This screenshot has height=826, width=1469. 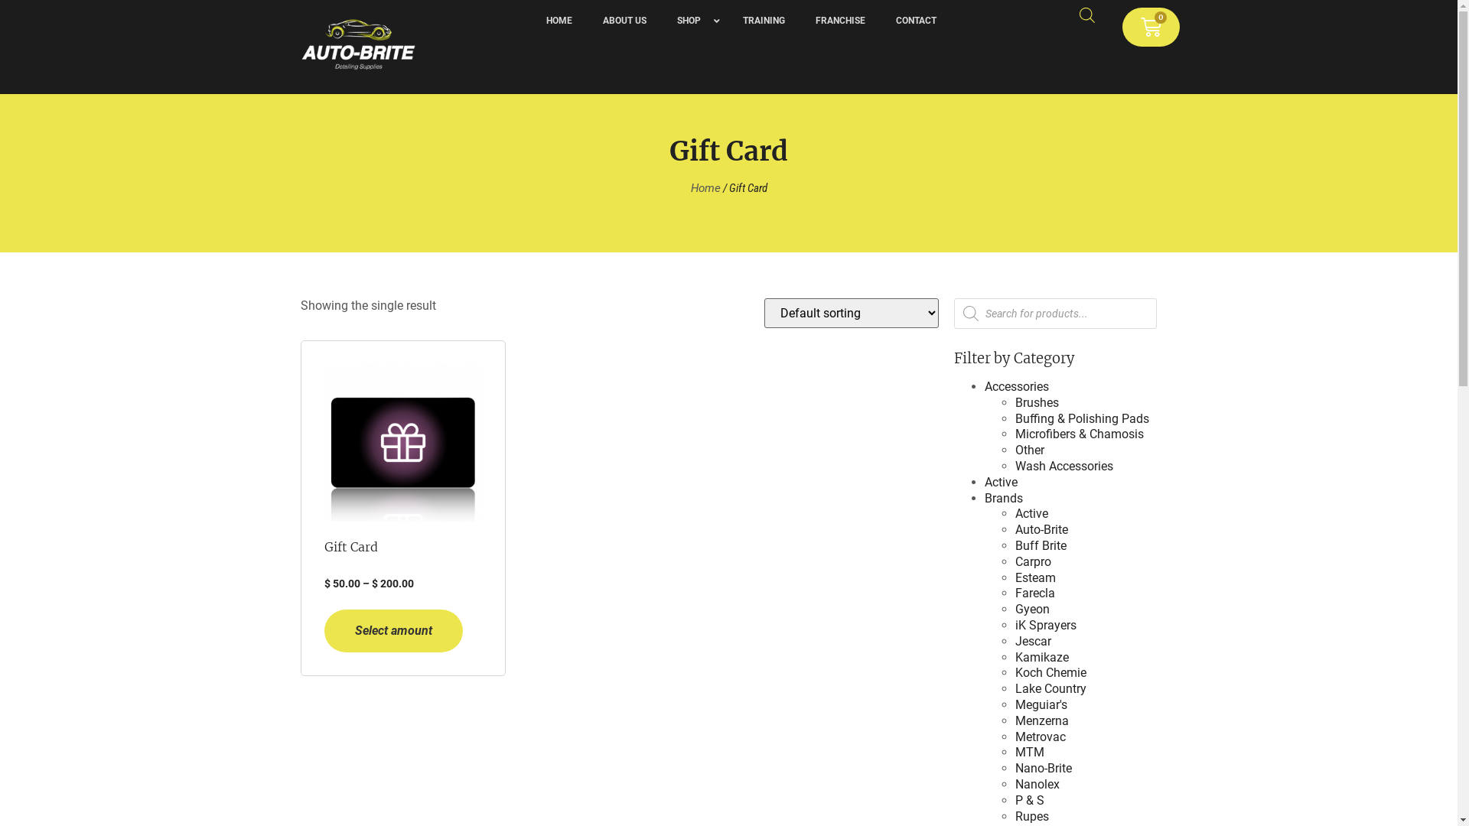 What do you see at coordinates (705, 188) in the screenshot?
I see `Home` at bounding box center [705, 188].